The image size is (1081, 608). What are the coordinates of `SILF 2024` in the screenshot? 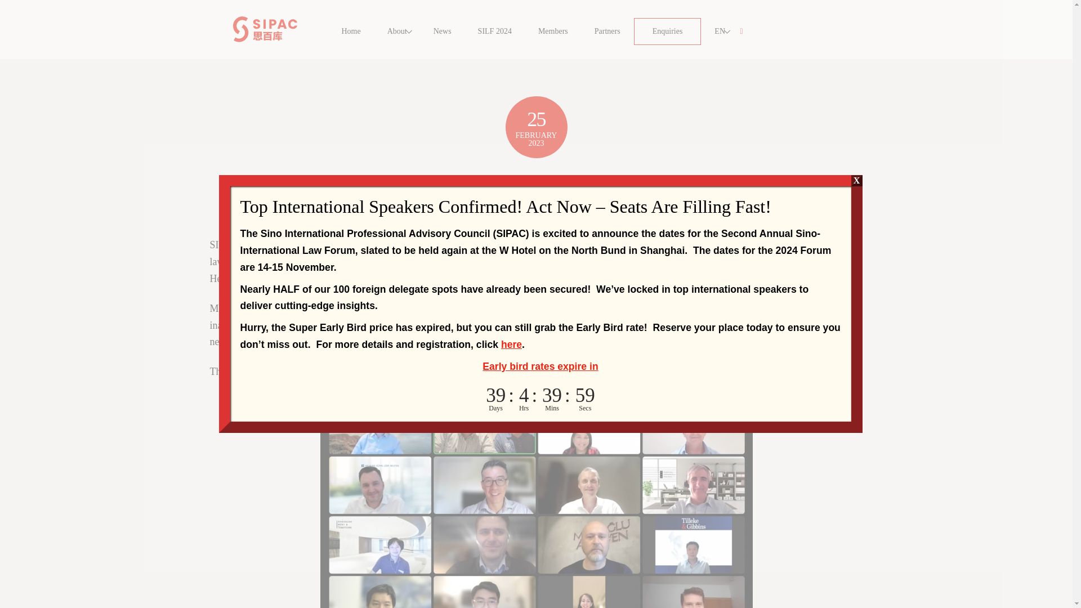 It's located at (553, 32).